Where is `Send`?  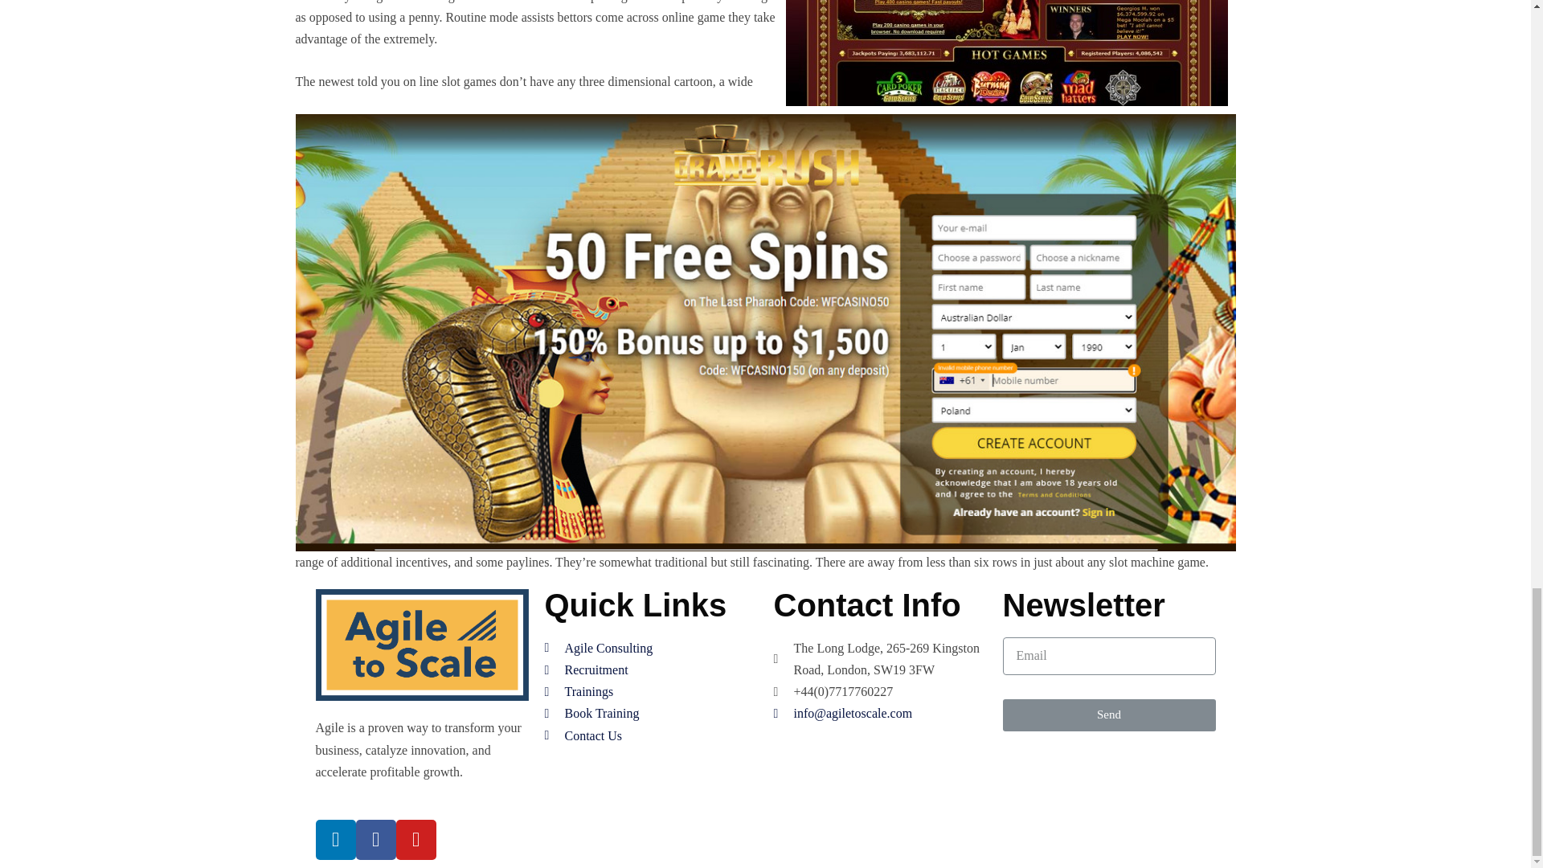
Send is located at coordinates (1109, 715).